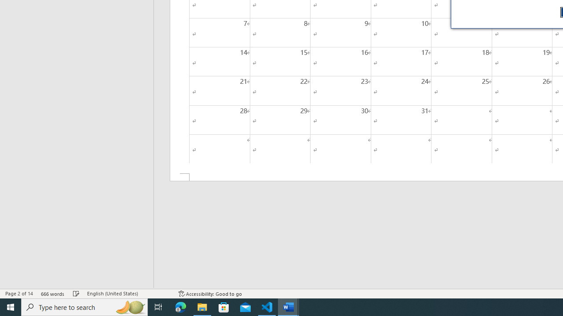  What do you see at coordinates (19, 293) in the screenshot?
I see `Page Number Page 2 of 14` at bounding box center [19, 293].